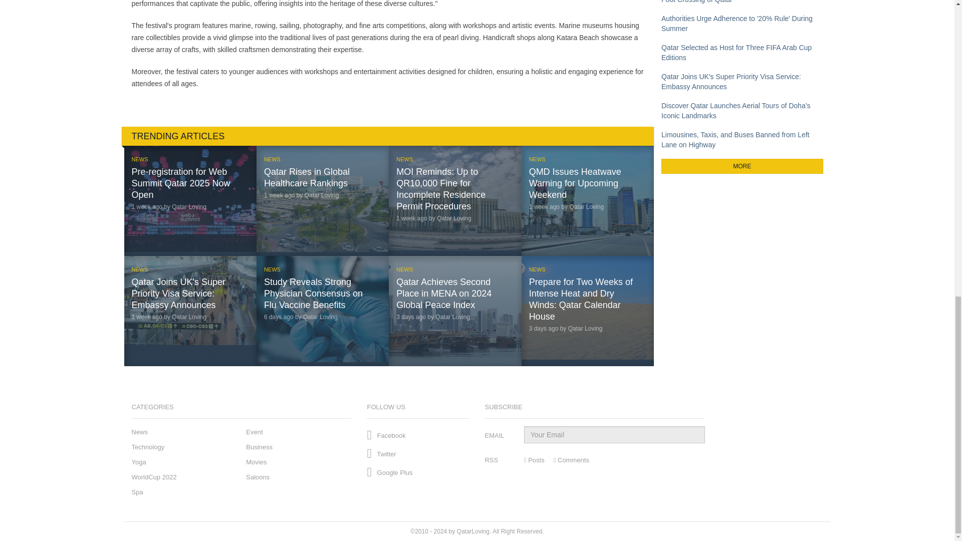 This screenshot has height=541, width=962. I want to click on Qatar Loving, so click(322, 195).